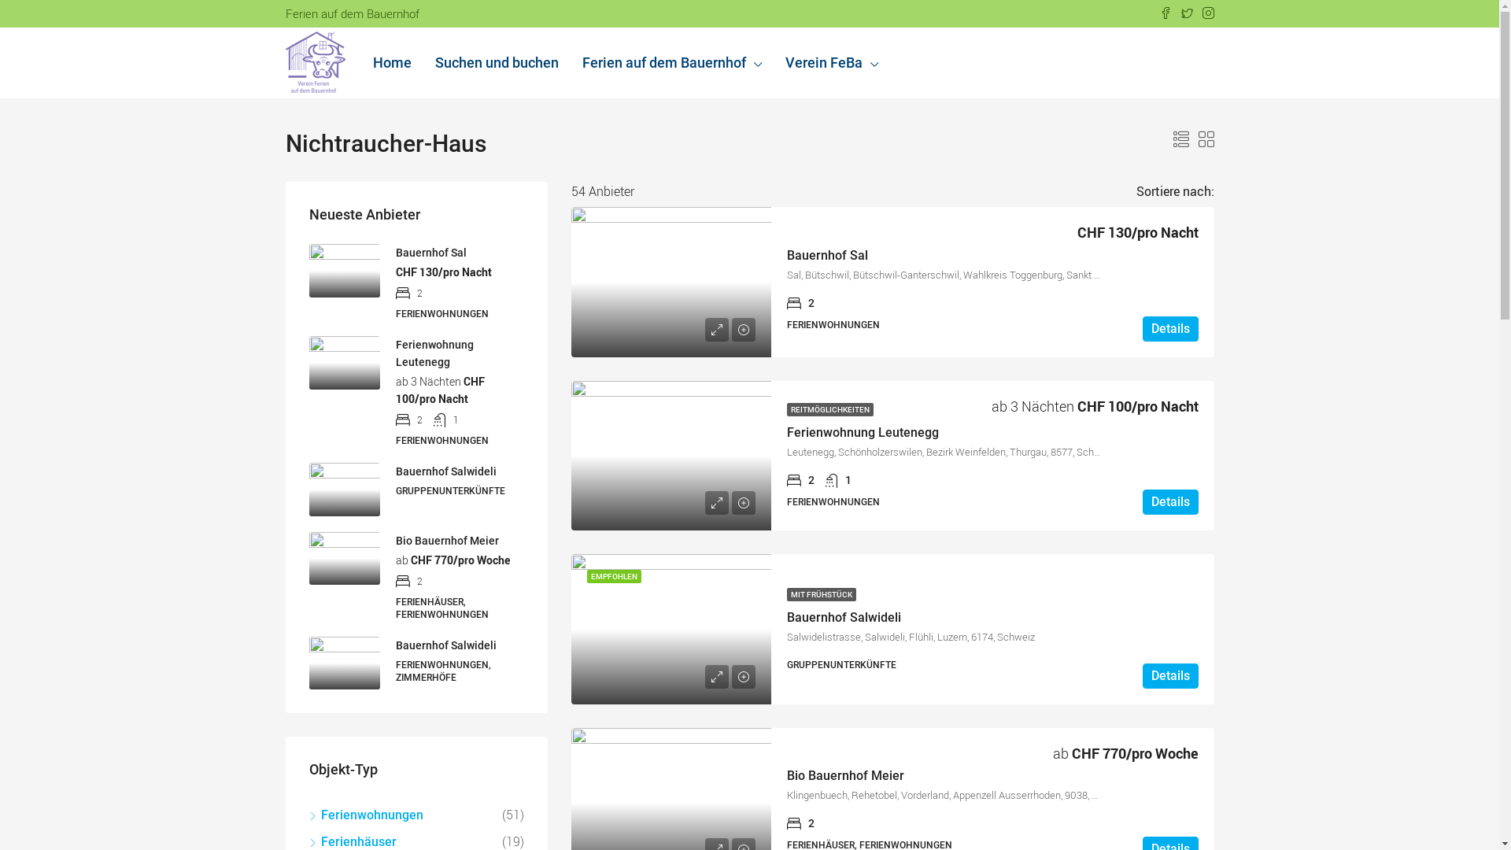  What do you see at coordinates (844, 617) in the screenshot?
I see `Bauernhof Salwideli` at bounding box center [844, 617].